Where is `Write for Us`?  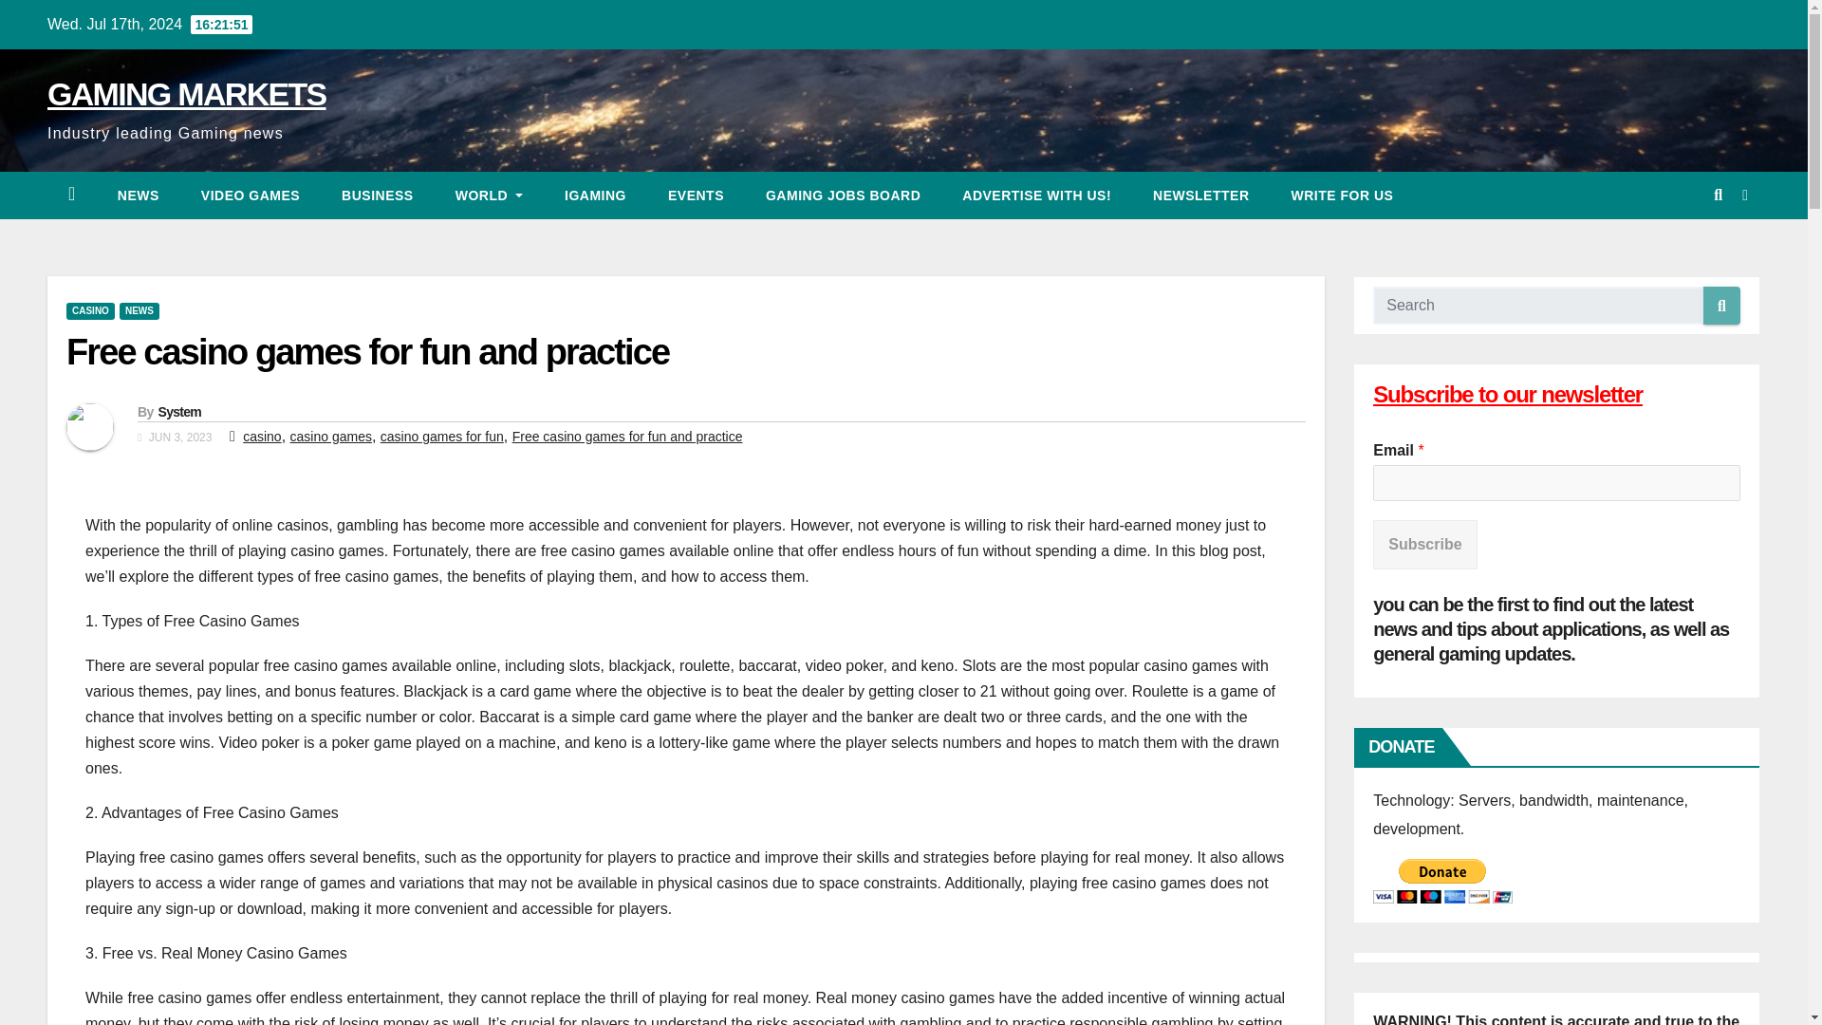 Write for Us is located at coordinates (1342, 196).